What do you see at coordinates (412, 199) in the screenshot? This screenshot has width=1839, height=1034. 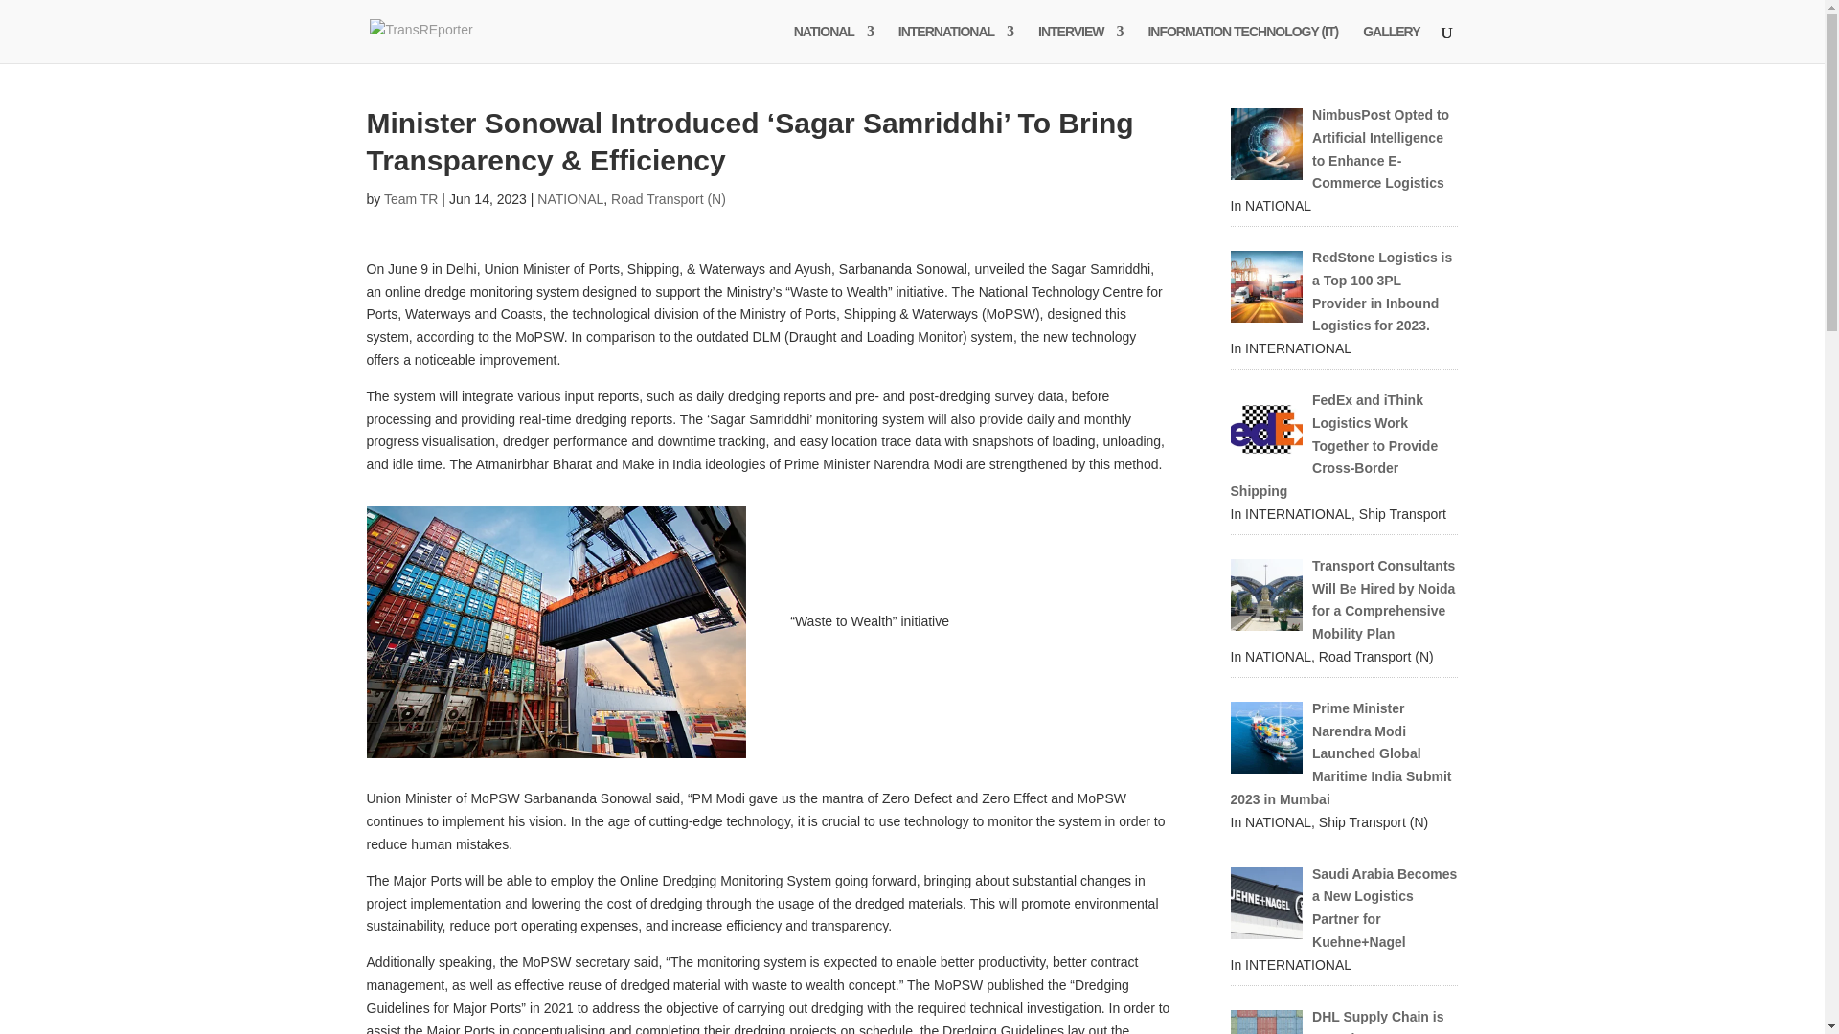 I see `Team TR` at bounding box center [412, 199].